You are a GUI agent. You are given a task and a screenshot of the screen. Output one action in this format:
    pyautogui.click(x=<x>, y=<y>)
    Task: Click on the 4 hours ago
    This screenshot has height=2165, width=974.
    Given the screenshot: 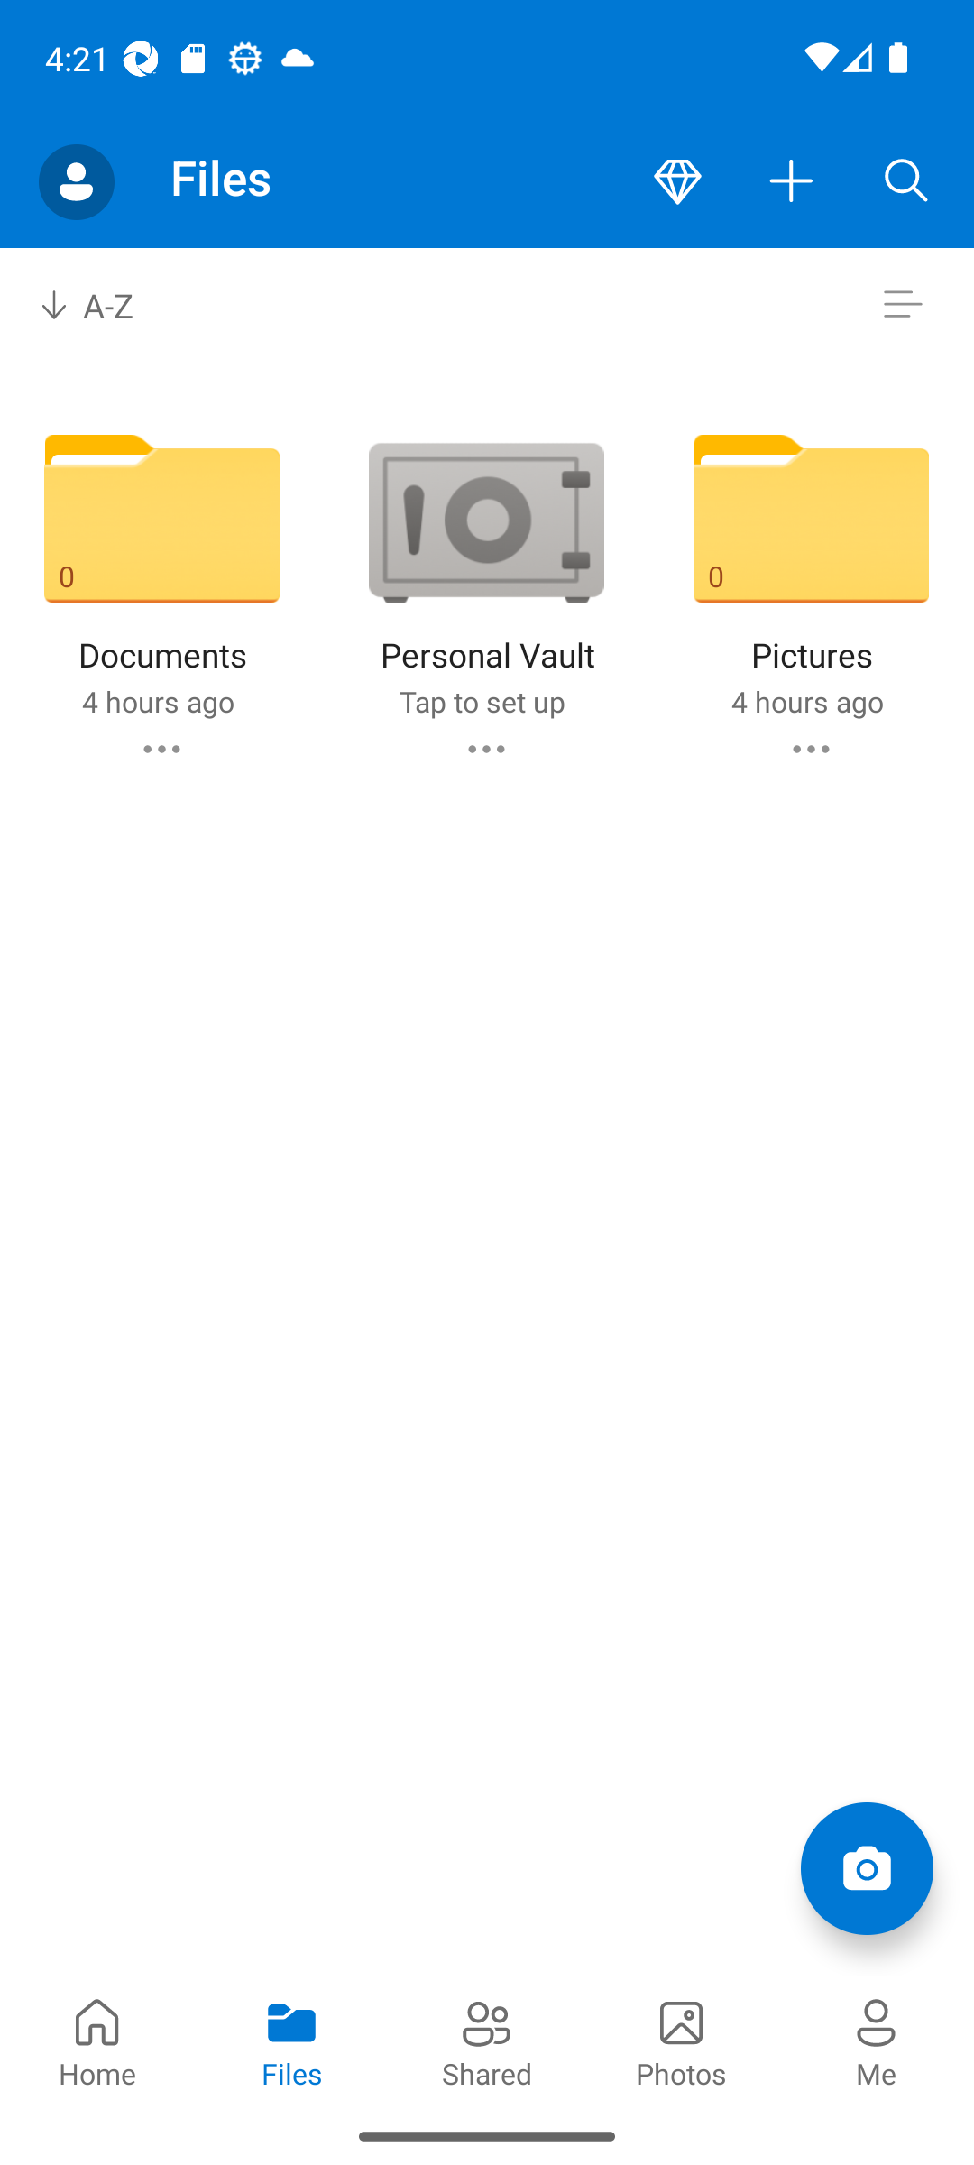 What is the action you would take?
    pyautogui.click(x=157, y=702)
    